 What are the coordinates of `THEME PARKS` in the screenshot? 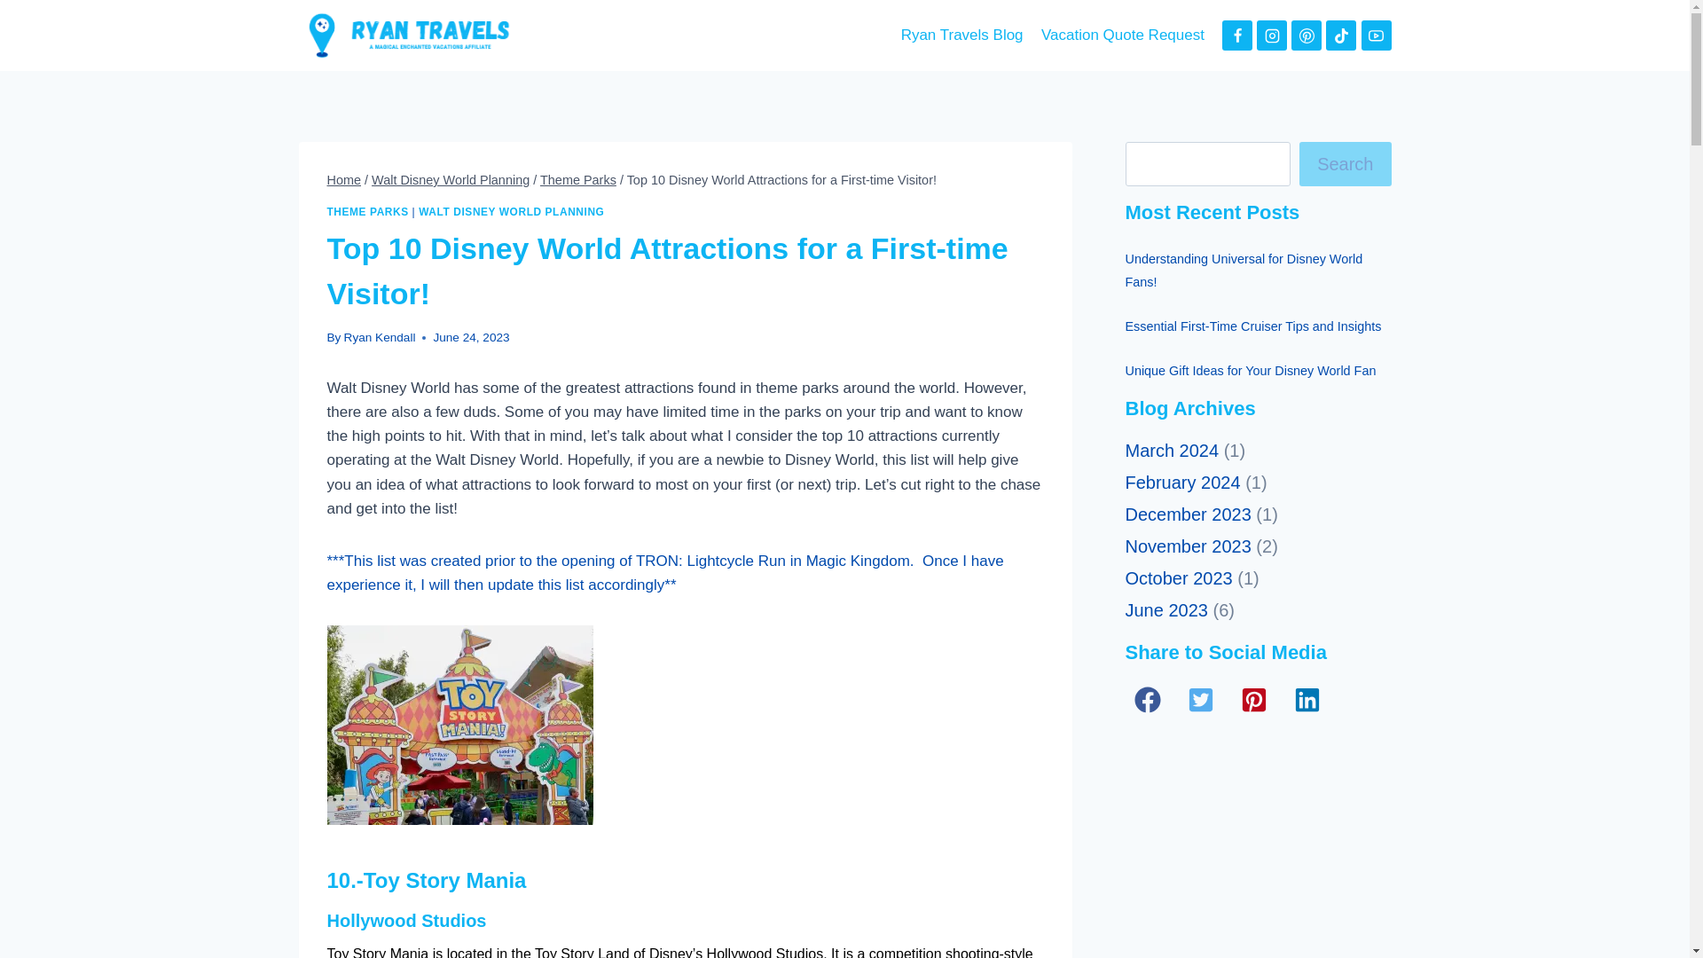 It's located at (367, 212).